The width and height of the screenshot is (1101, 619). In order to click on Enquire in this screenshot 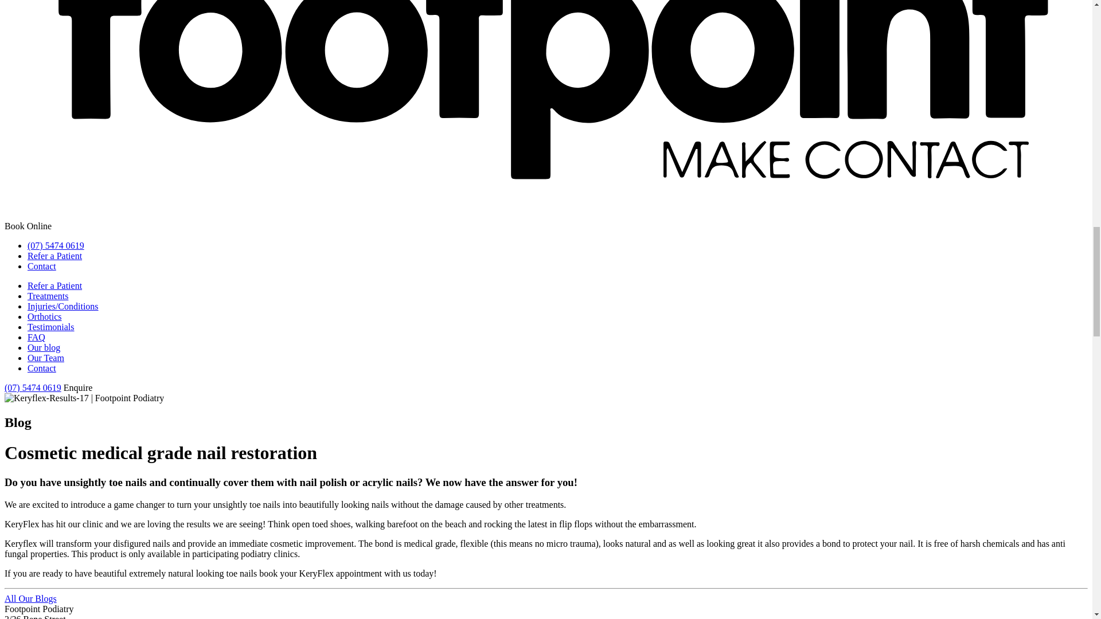, I will do `click(78, 387)`.